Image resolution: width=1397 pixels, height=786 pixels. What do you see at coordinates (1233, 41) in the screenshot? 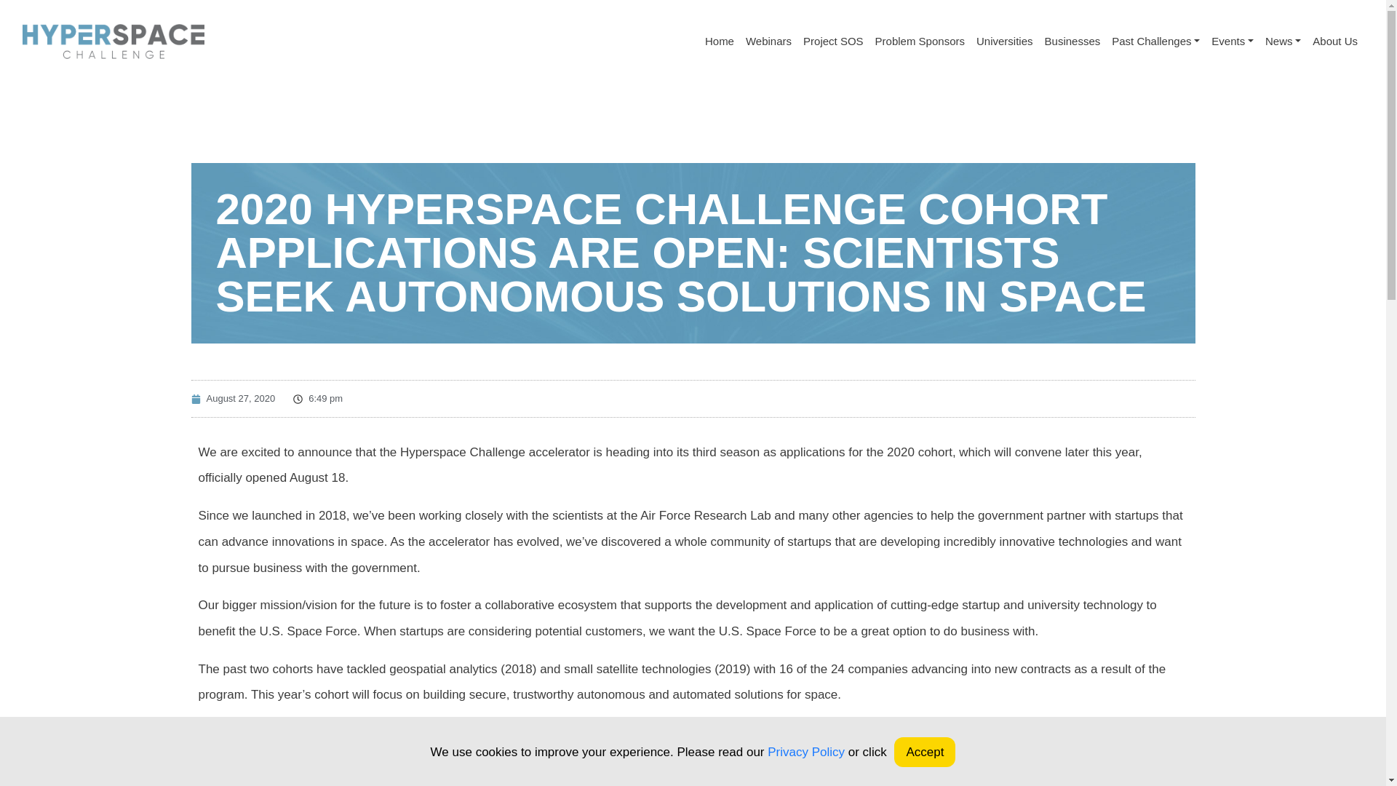
I see `Events` at bounding box center [1233, 41].